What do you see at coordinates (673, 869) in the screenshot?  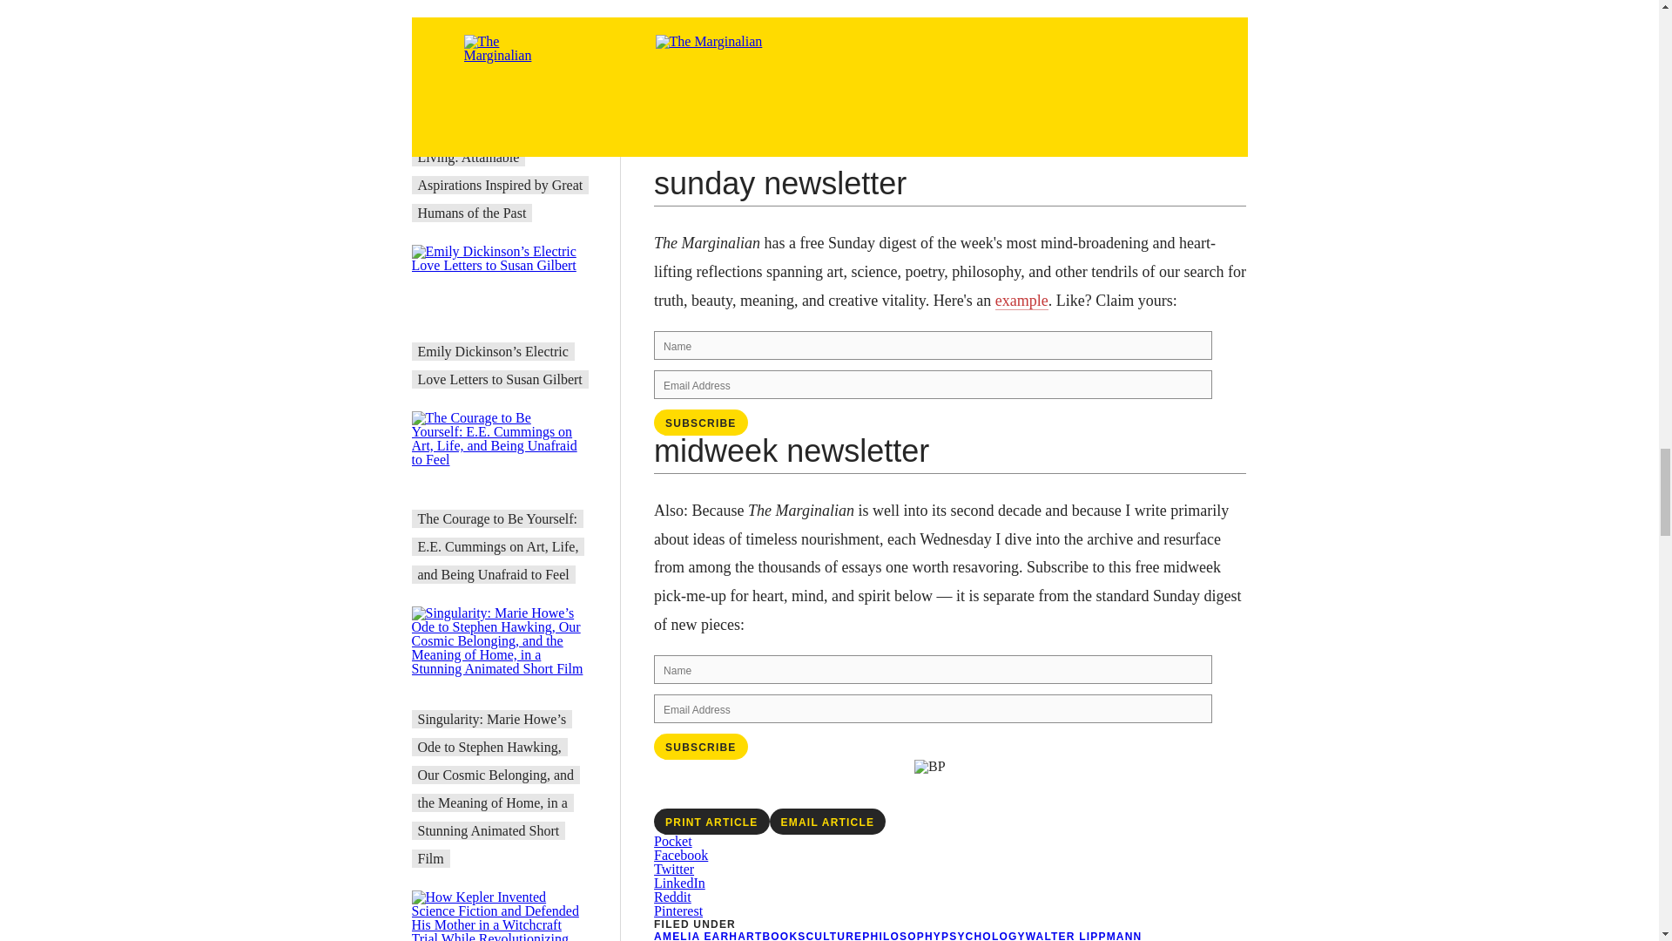 I see `Click to share on Twitter` at bounding box center [673, 869].